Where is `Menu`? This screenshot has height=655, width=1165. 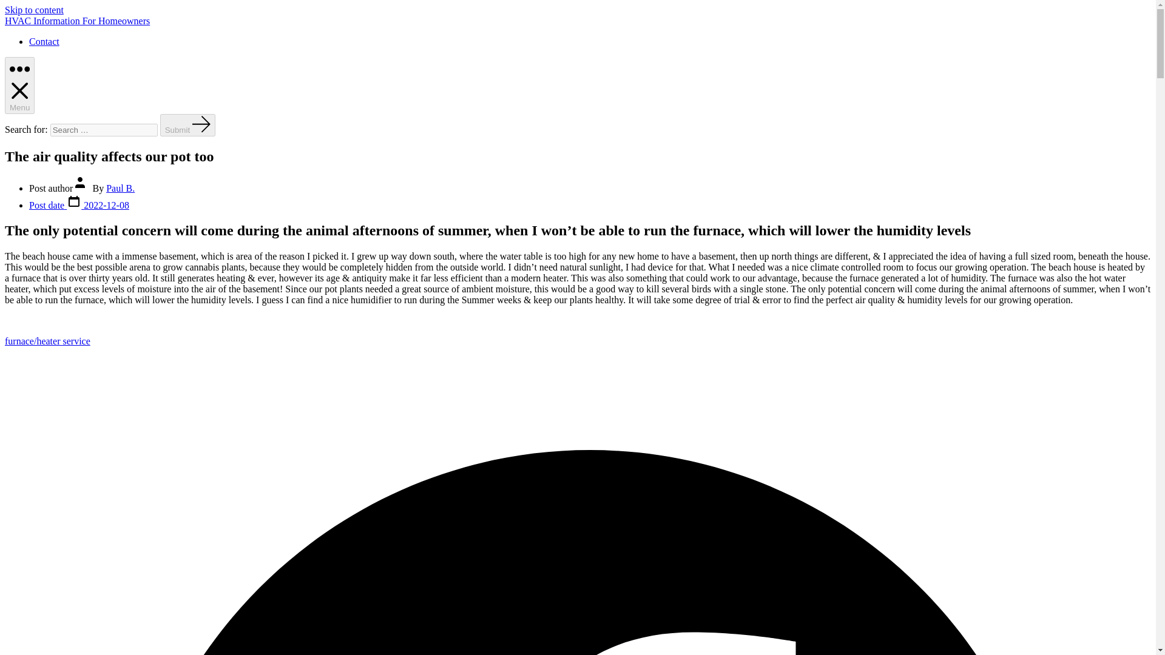
Menu is located at coordinates (19, 85).